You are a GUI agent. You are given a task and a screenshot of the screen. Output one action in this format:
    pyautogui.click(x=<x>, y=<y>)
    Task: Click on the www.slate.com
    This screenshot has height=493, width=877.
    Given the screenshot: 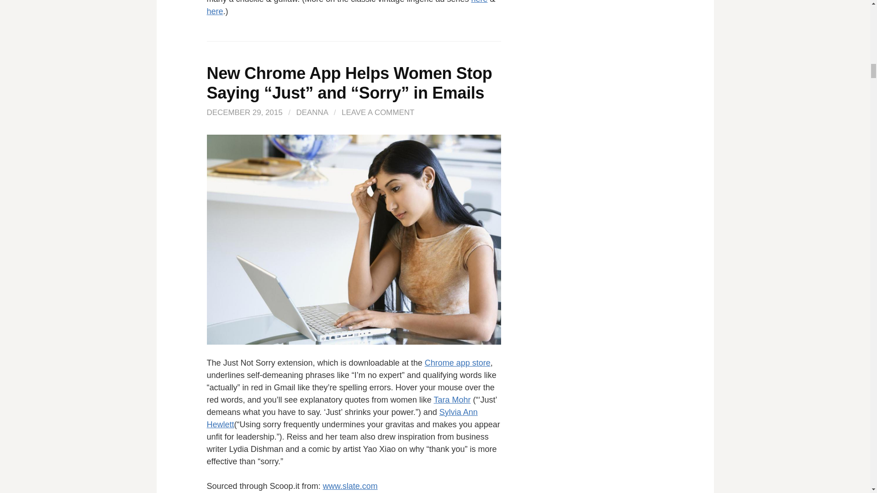 What is the action you would take?
    pyautogui.click(x=350, y=486)
    